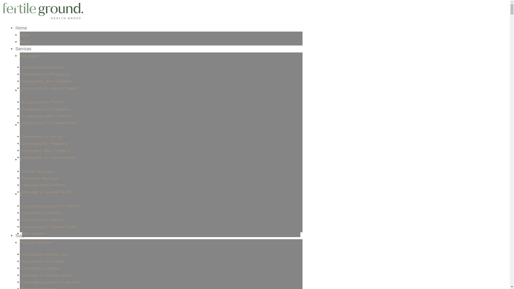 This screenshot has width=514, height=289. What do you see at coordinates (47, 192) in the screenshot?
I see `Massage for General Health` at bounding box center [47, 192].